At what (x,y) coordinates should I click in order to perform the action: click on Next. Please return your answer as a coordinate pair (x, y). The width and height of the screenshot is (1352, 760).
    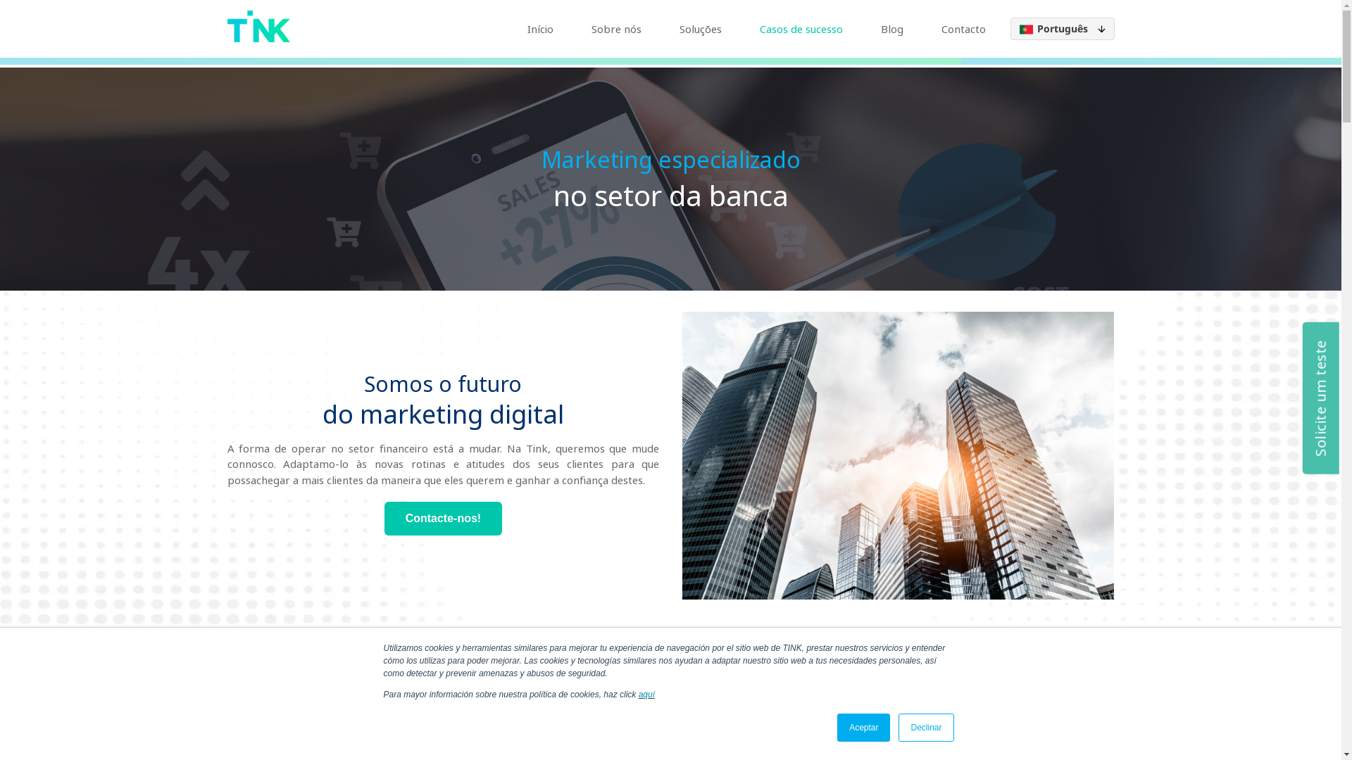
    Looking at the image, I should click on (979, 699).